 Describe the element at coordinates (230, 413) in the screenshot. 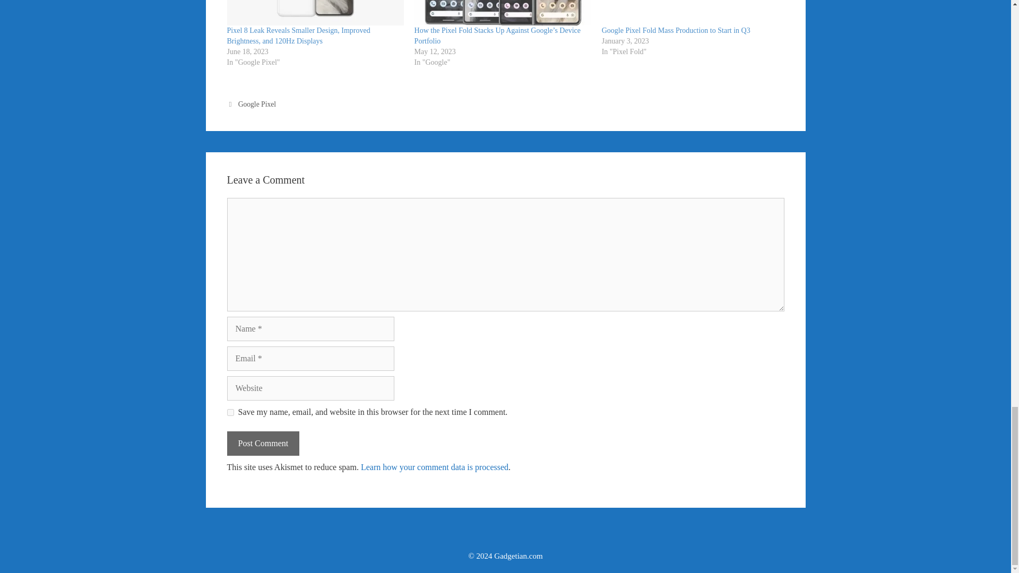

I see `yes` at that location.